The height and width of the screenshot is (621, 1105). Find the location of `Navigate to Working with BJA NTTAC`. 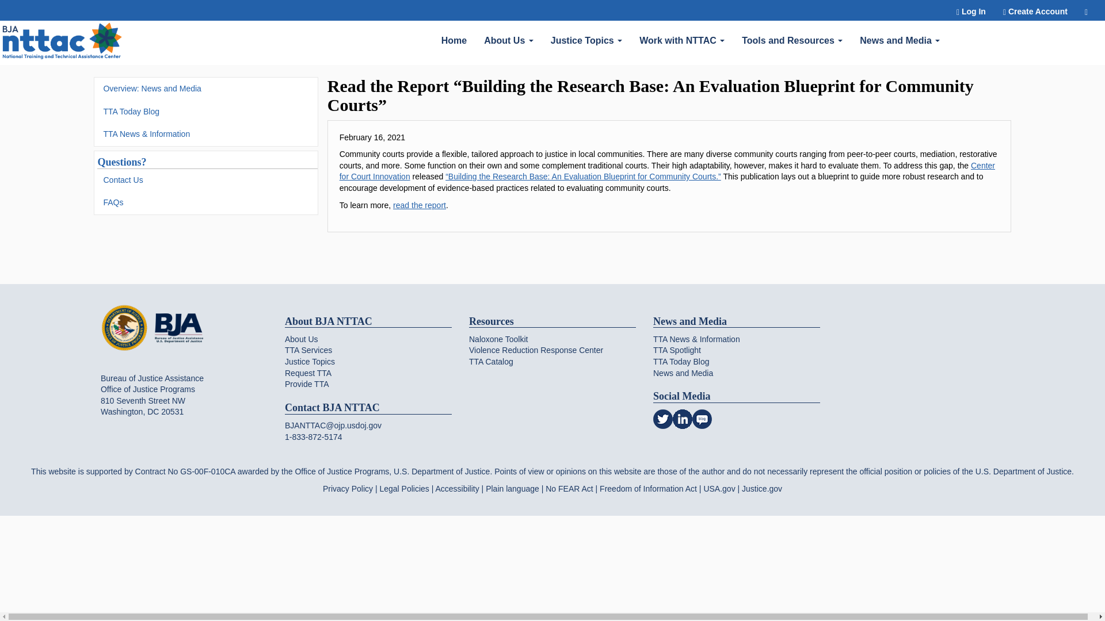

Navigate to Working with BJA NTTAC is located at coordinates (62, 43).